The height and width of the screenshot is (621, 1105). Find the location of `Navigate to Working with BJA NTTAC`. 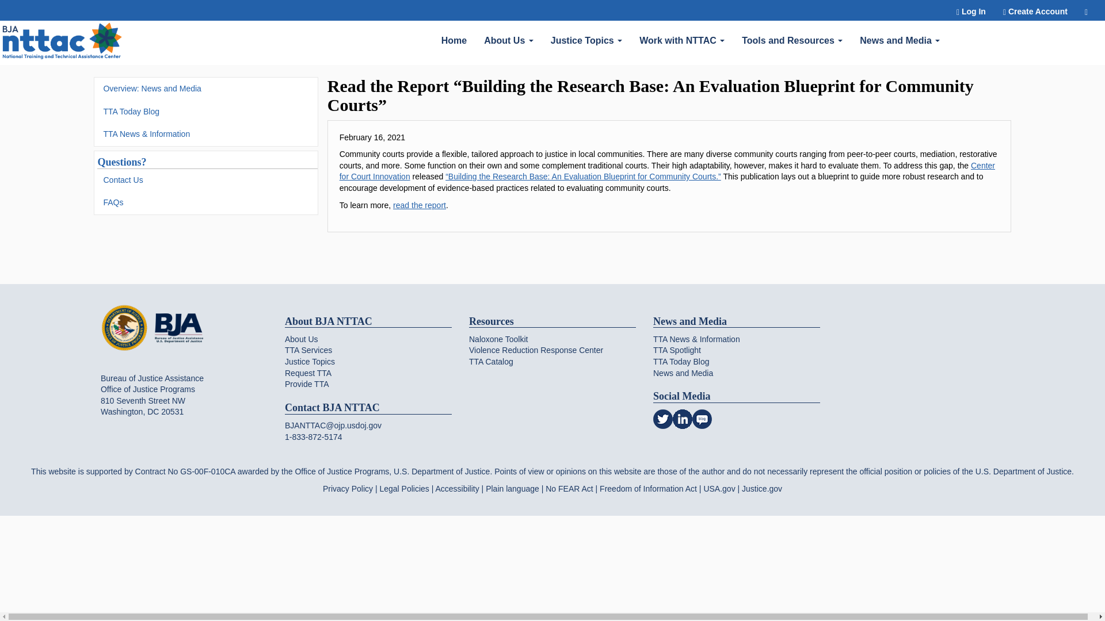

Navigate to Working with BJA NTTAC is located at coordinates (62, 43).